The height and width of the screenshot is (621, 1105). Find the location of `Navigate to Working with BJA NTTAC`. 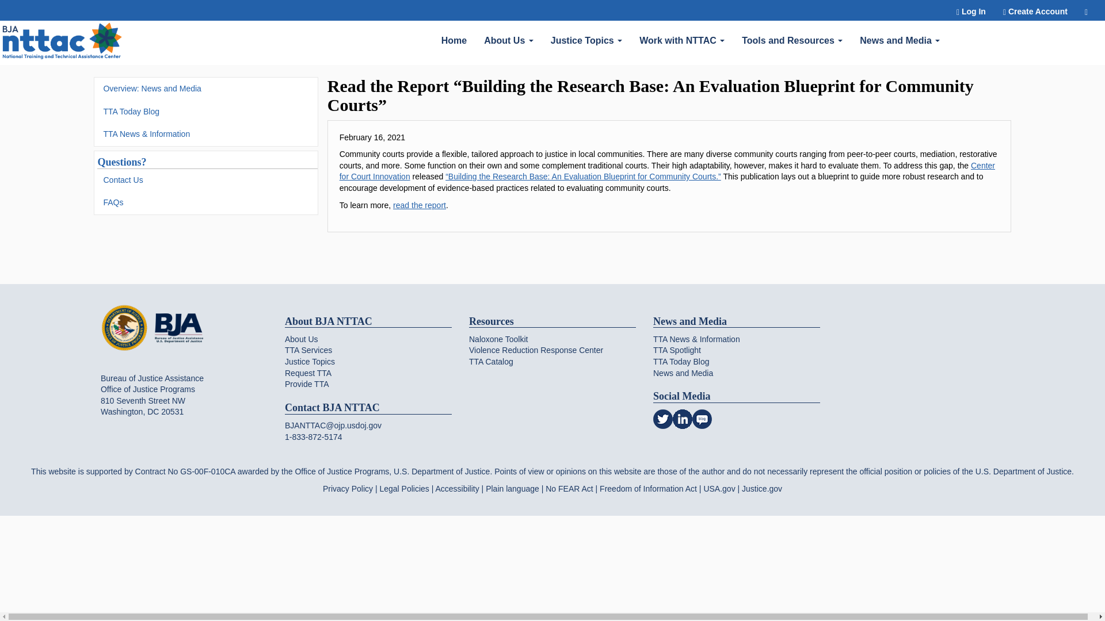

Navigate to Working with BJA NTTAC is located at coordinates (62, 43).